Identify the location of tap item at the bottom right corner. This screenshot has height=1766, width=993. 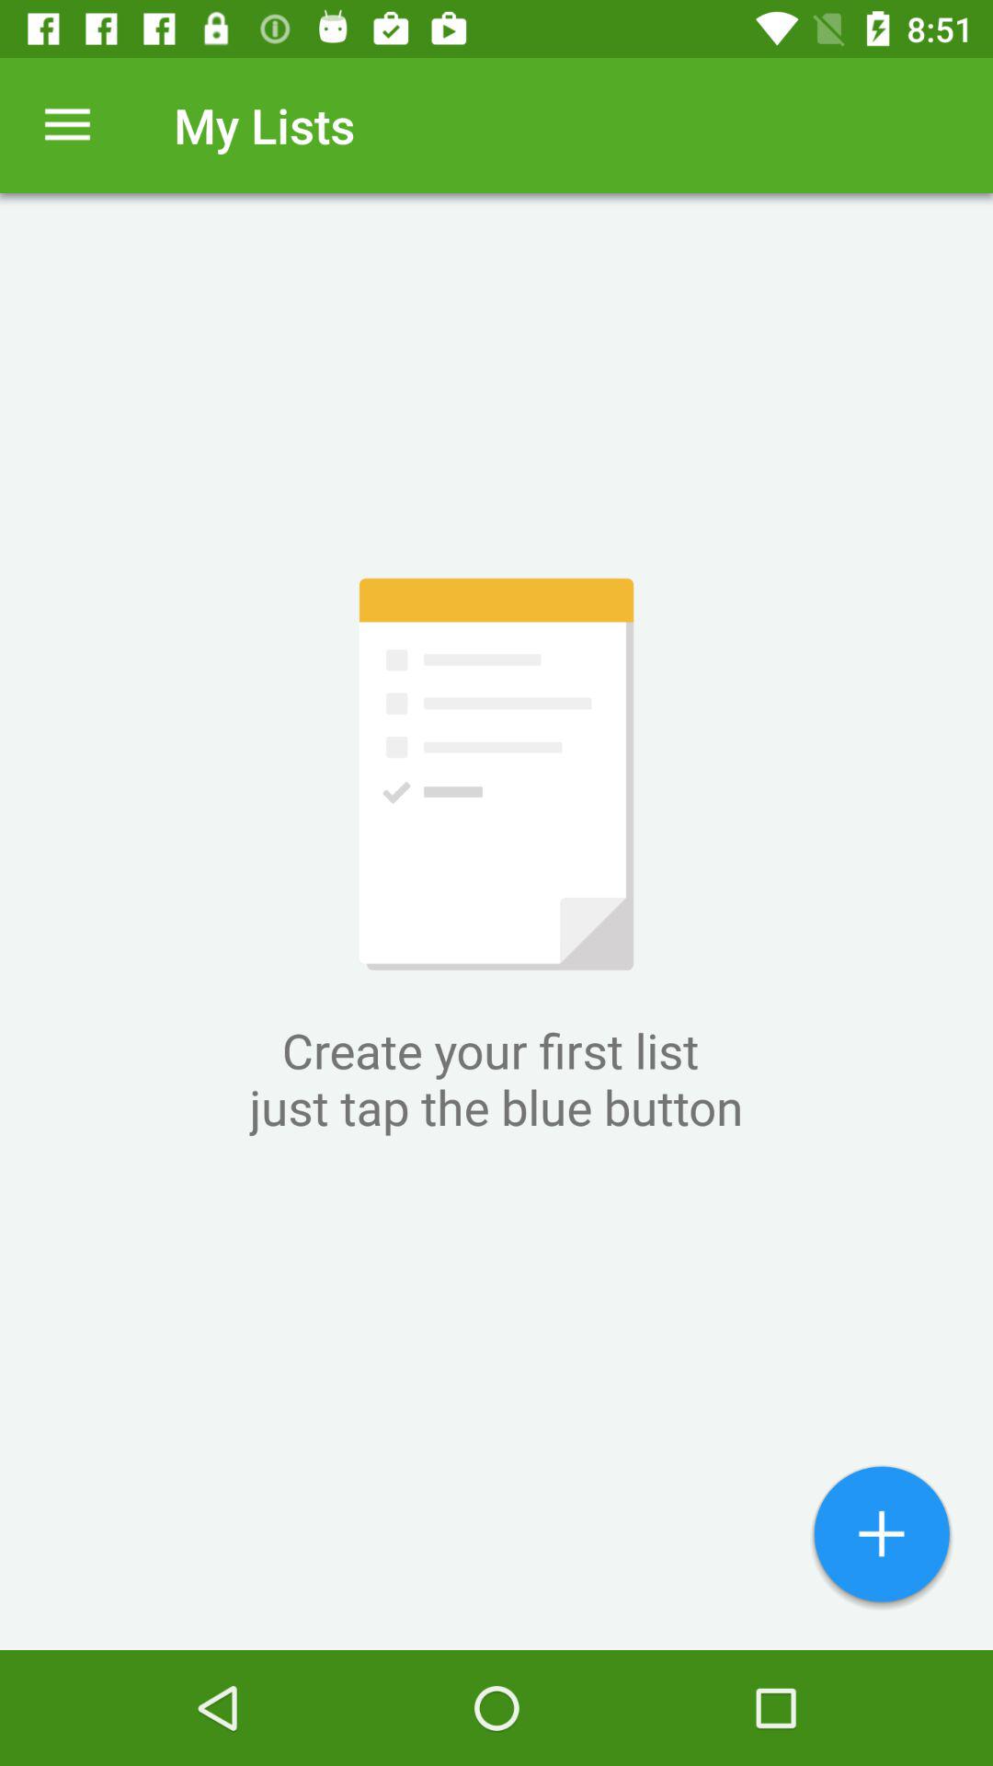
(882, 1536).